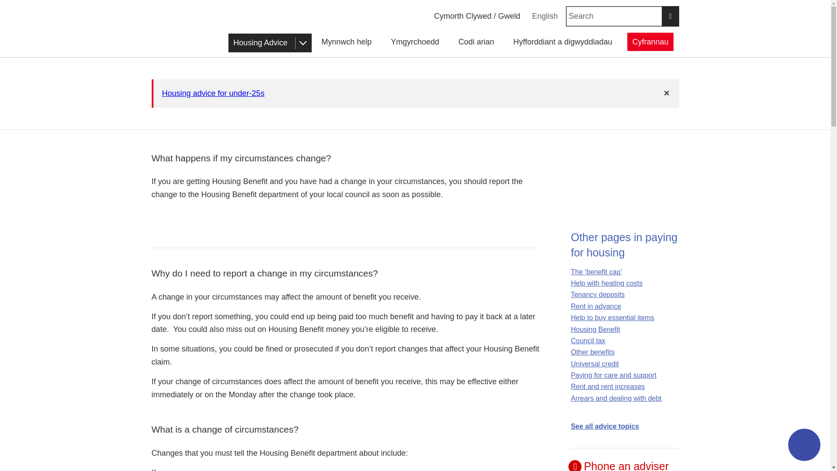 The image size is (837, 471). What do you see at coordinates (476, 42) in the screenshot?
I see `Codi arian` at bounding box center [476, 42].